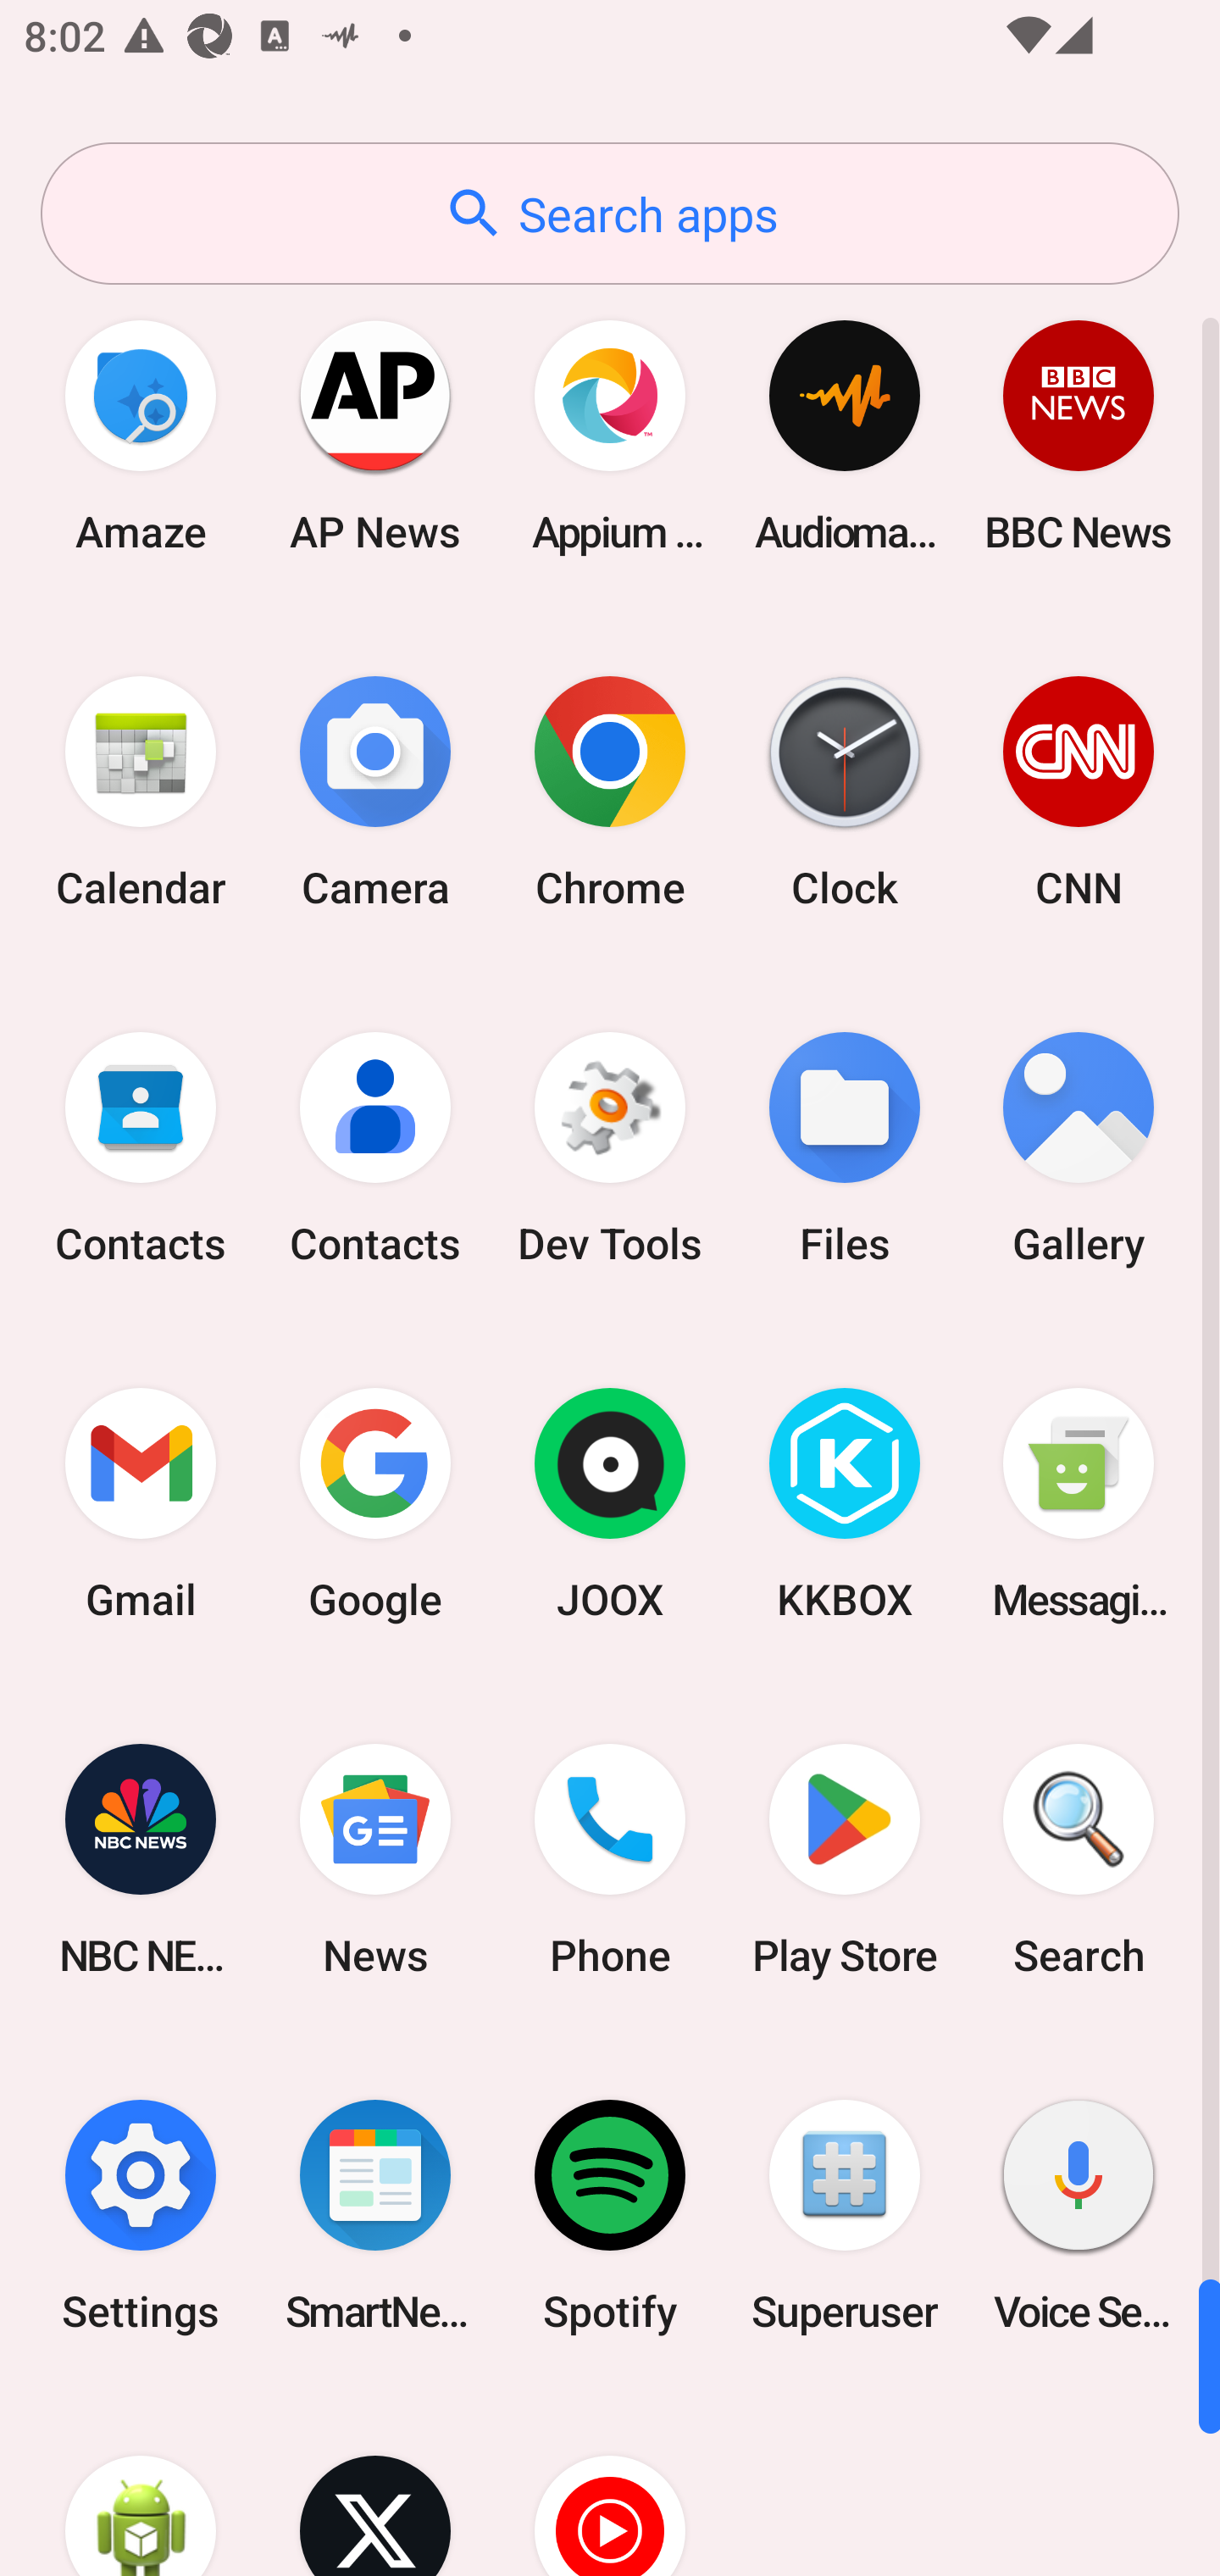  Describe the element at coordinates (844, 2215) in the screenshot. I see `Superuser` at that location.